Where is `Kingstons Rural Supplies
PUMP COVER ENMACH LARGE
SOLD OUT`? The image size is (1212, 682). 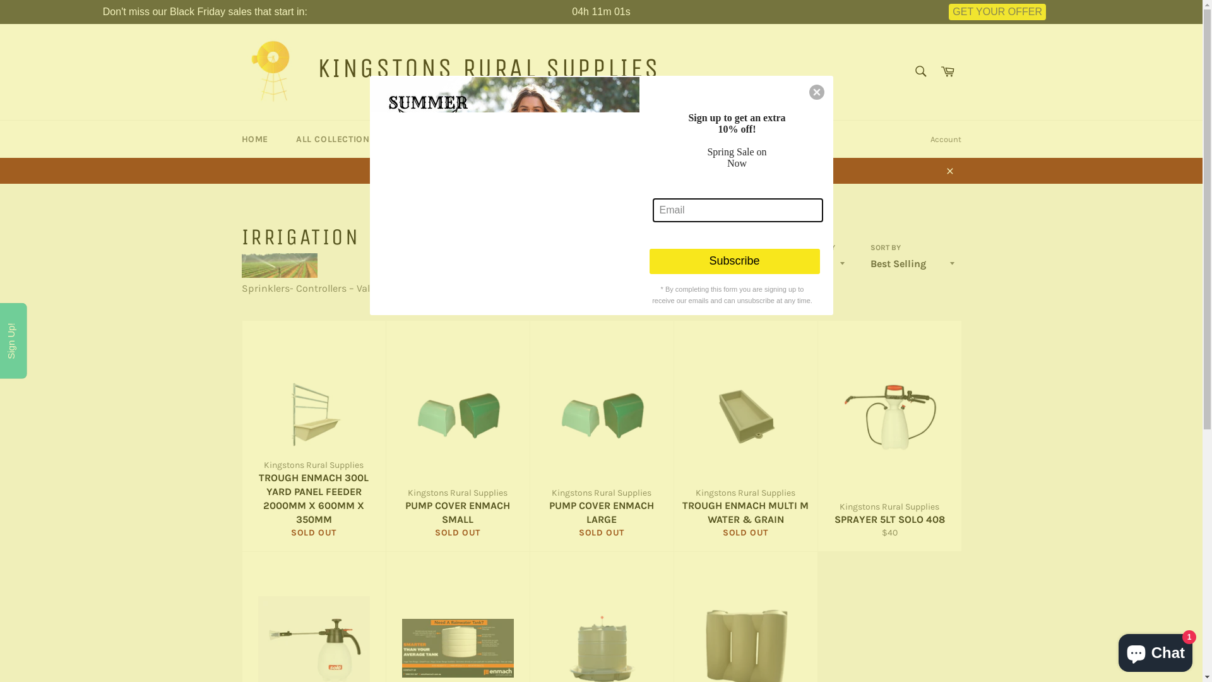
Kingstons Rural Supplies
PUMP COVER ENMACH LARGE
SOLD OUT is located at coordinates (601, 436).